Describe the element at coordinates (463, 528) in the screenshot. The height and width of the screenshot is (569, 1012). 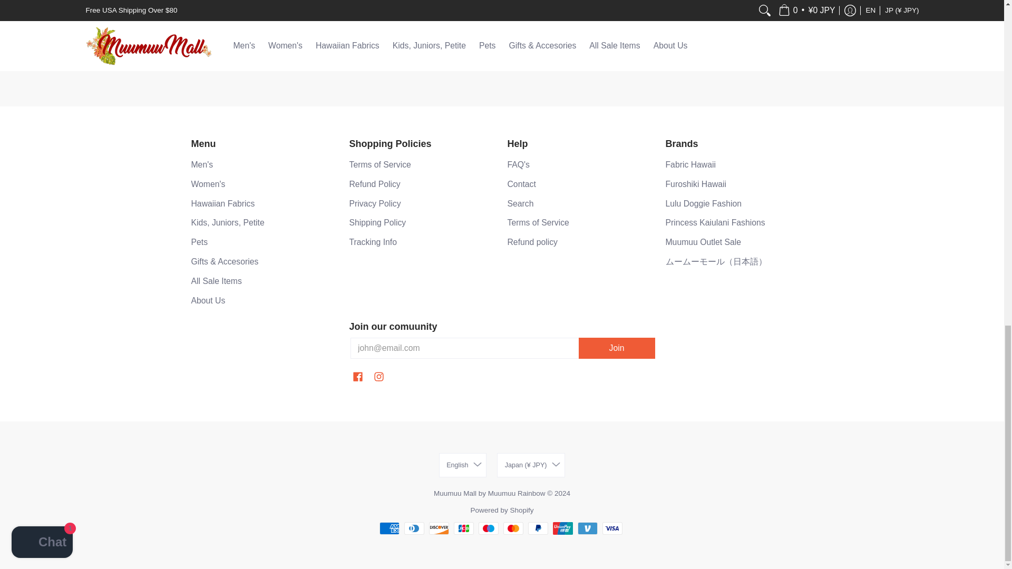
I see `JCB` at that location.